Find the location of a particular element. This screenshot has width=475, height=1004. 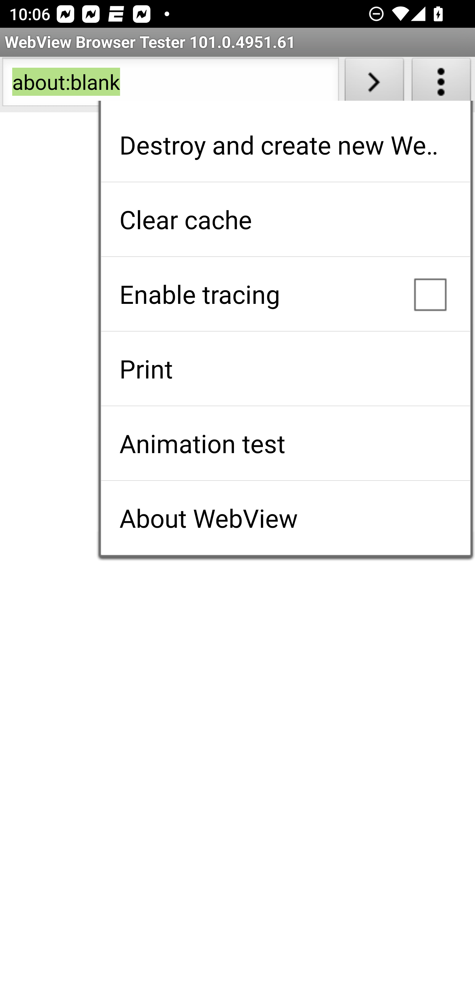

Animation test is located at coordinates (285, 443).